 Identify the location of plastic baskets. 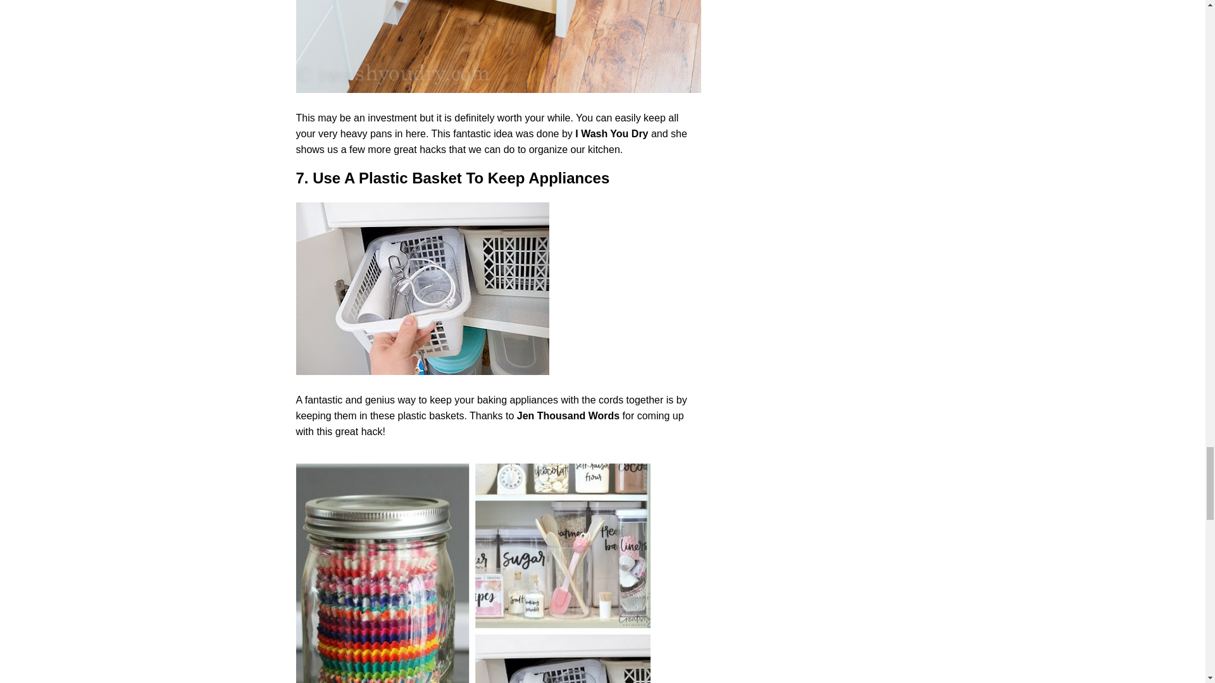
(430, 416).